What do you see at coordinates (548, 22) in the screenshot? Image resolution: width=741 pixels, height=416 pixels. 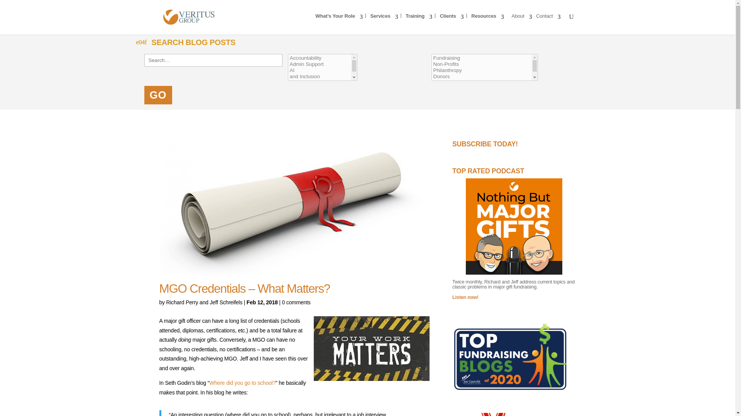 I see `Contact` at bounding box center [548, 22].